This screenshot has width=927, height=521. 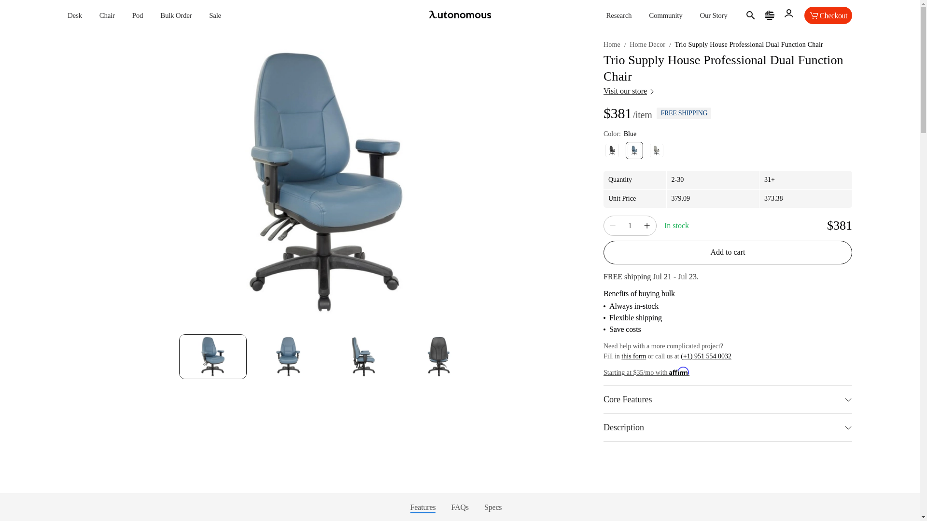 I want to click on Click go to homepage, so click(x=460, y=15).